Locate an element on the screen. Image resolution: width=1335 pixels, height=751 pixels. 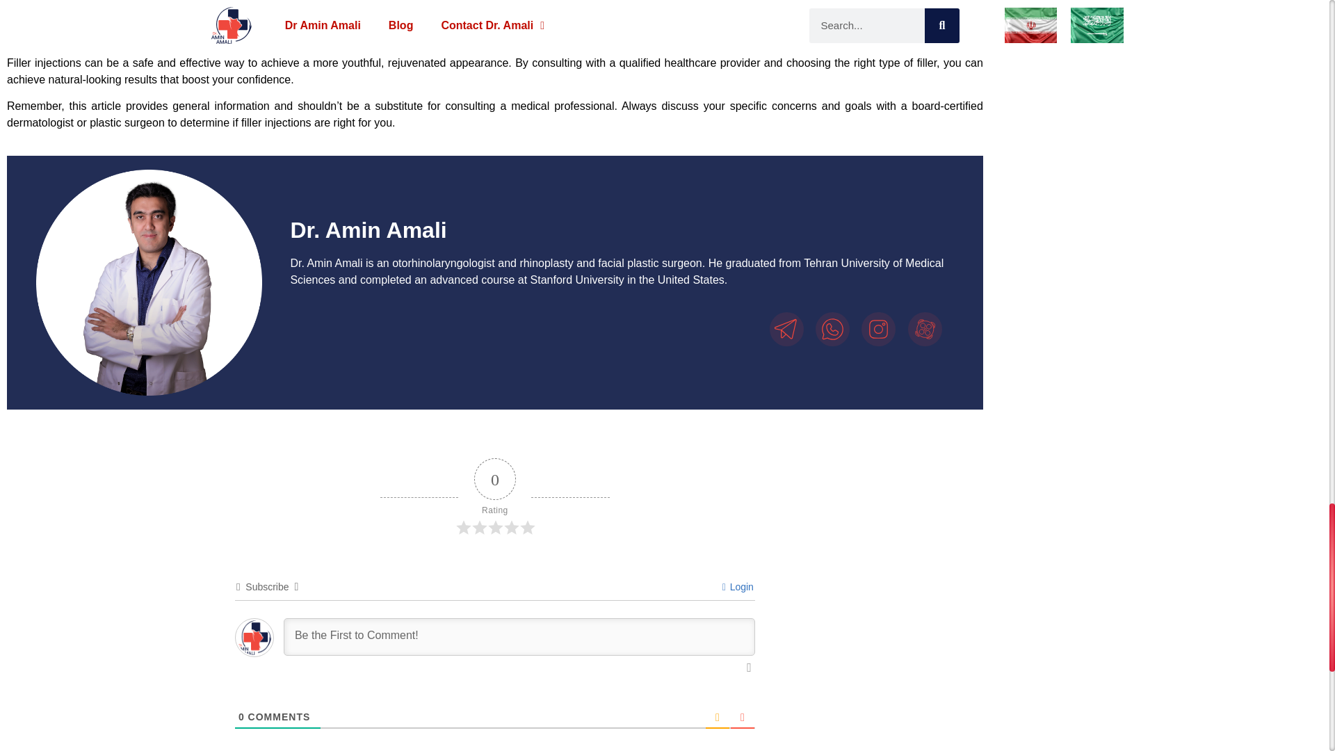
Login is located at coordinates (738, 587).